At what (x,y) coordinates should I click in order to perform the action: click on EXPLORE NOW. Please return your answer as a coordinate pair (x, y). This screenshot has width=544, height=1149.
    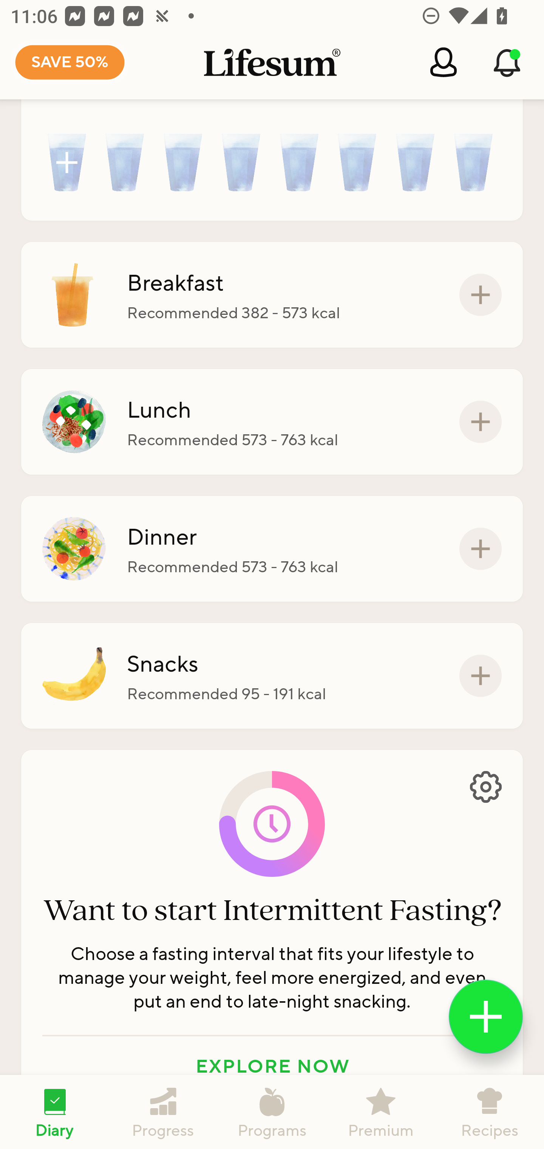
    Looking at the image, I should click on (272, 1066).